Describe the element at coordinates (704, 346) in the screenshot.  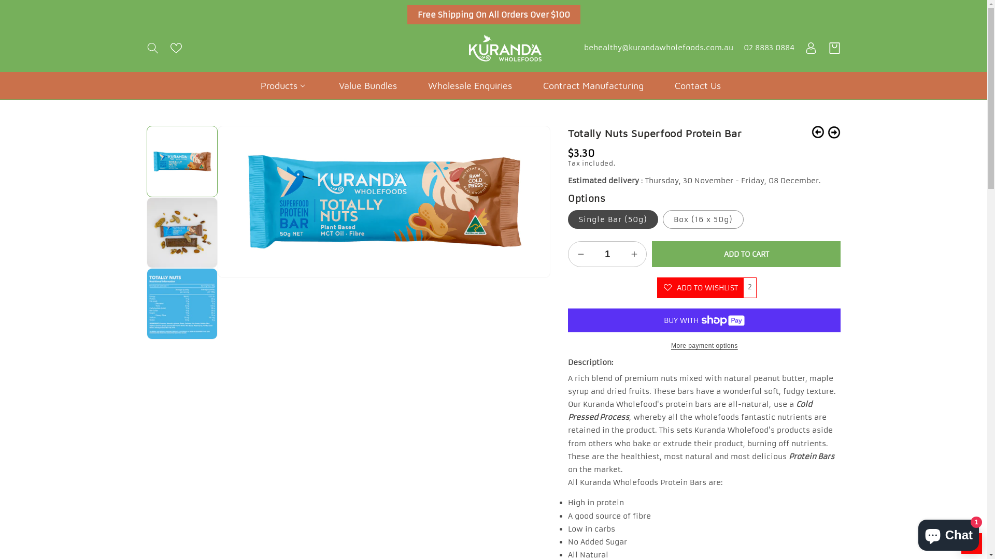
I see `More payment options` at that location.